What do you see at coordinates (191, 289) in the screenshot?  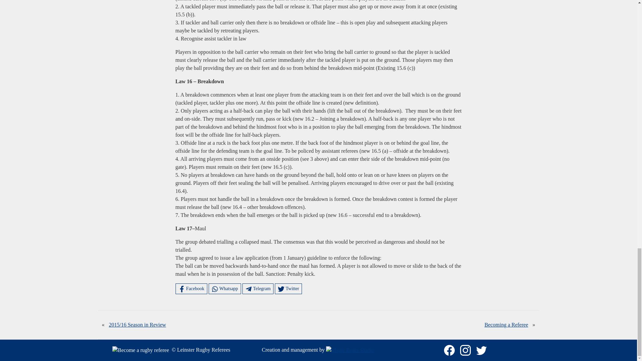 I see `Share on Facebook` at bounding box center [191, 289].